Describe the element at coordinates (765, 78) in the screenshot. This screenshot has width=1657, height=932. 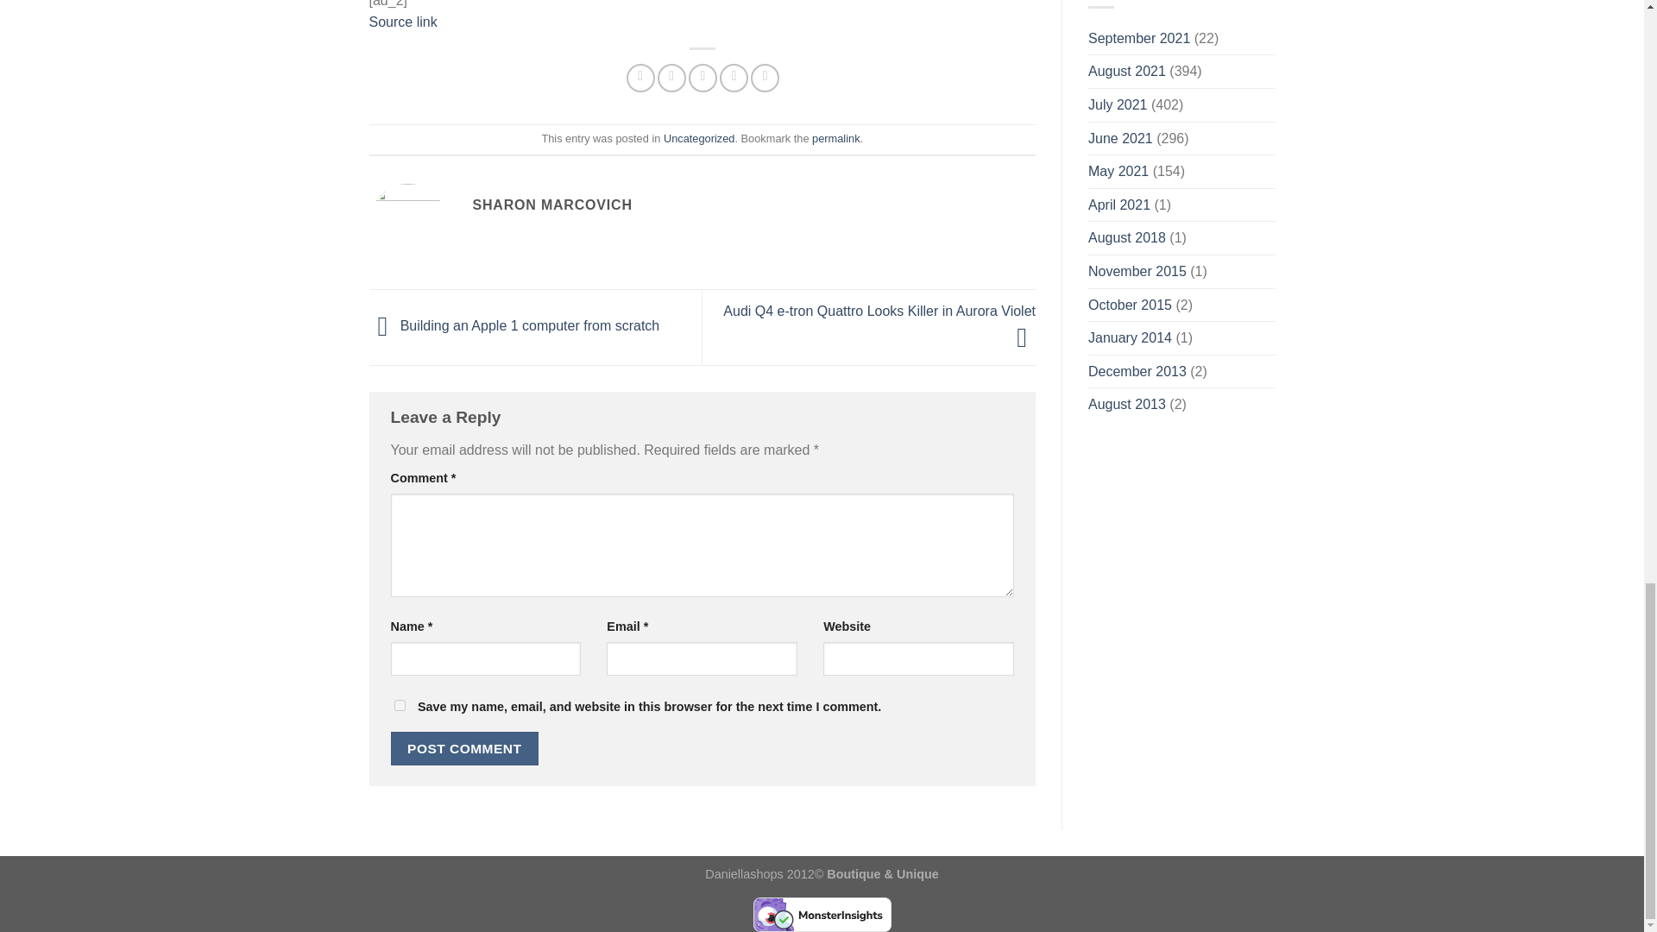
I see `Share on Telegram` at that location.